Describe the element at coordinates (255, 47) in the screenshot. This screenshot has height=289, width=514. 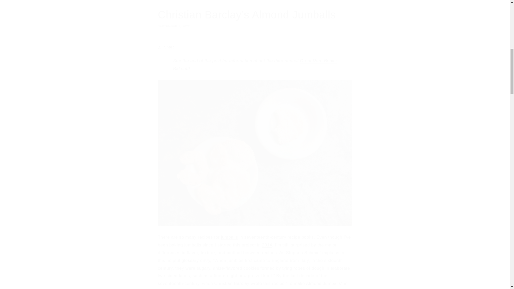
I see `Share` at that location.